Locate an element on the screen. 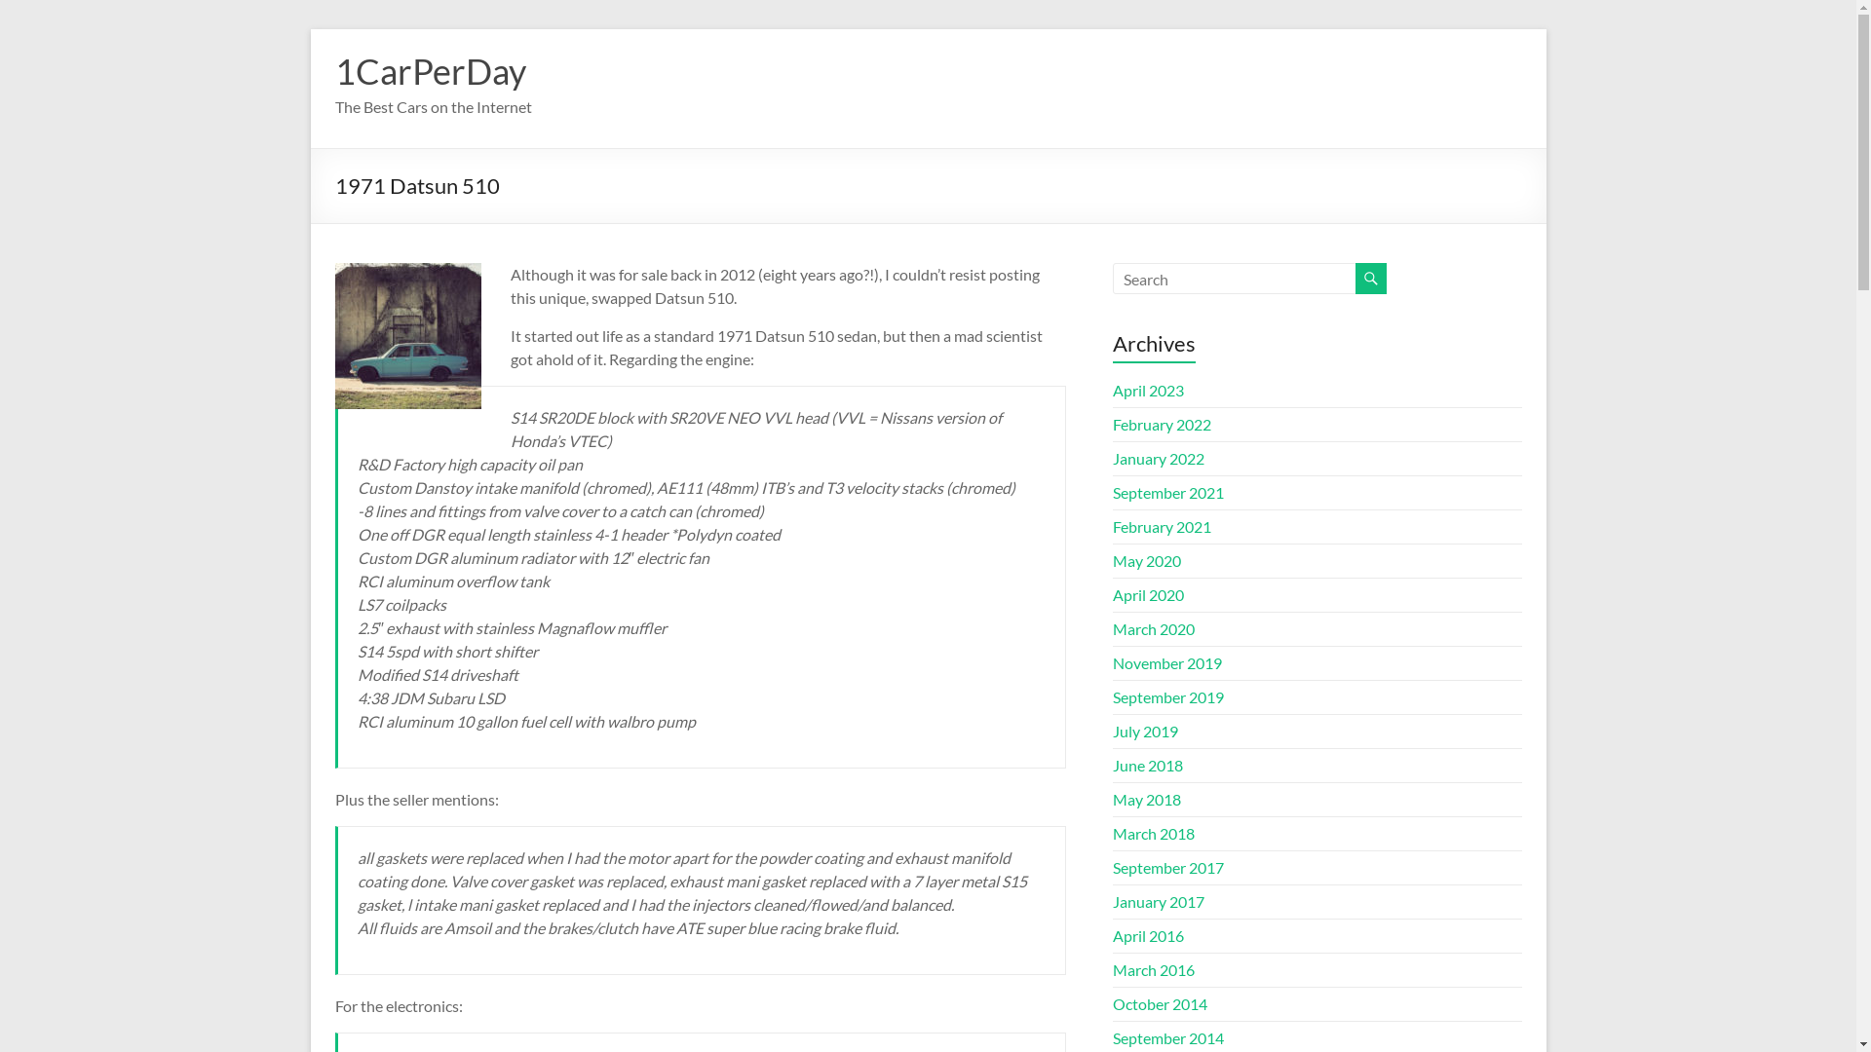 The image size is (1871, 1052). September 2014 is located at coordinates (1168, 1038).